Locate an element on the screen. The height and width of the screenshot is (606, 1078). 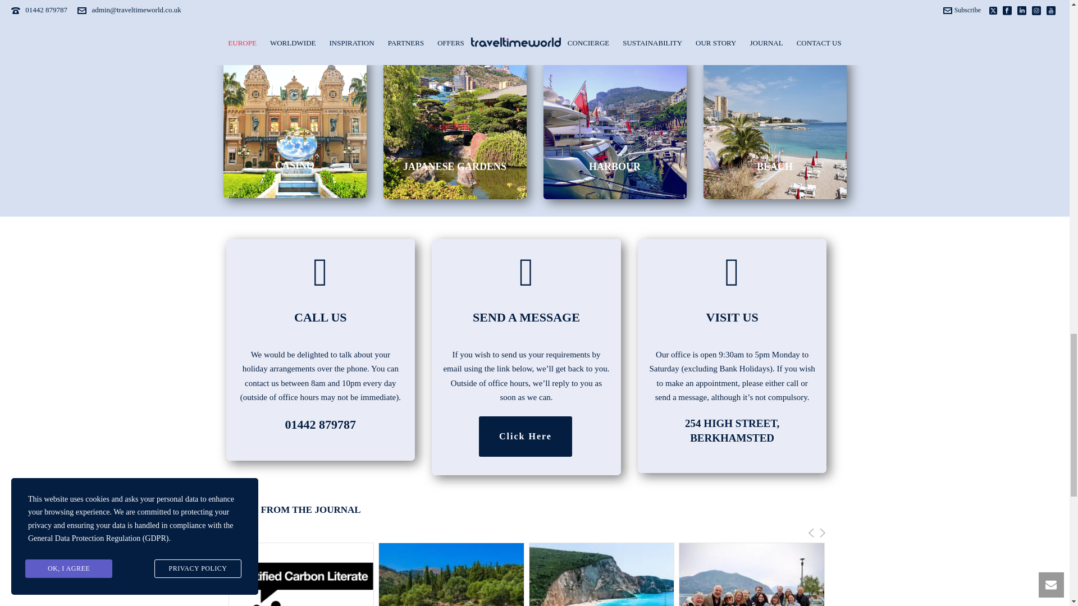
Ashley Certified Carbon Literate is located at coordinates (301, 575).